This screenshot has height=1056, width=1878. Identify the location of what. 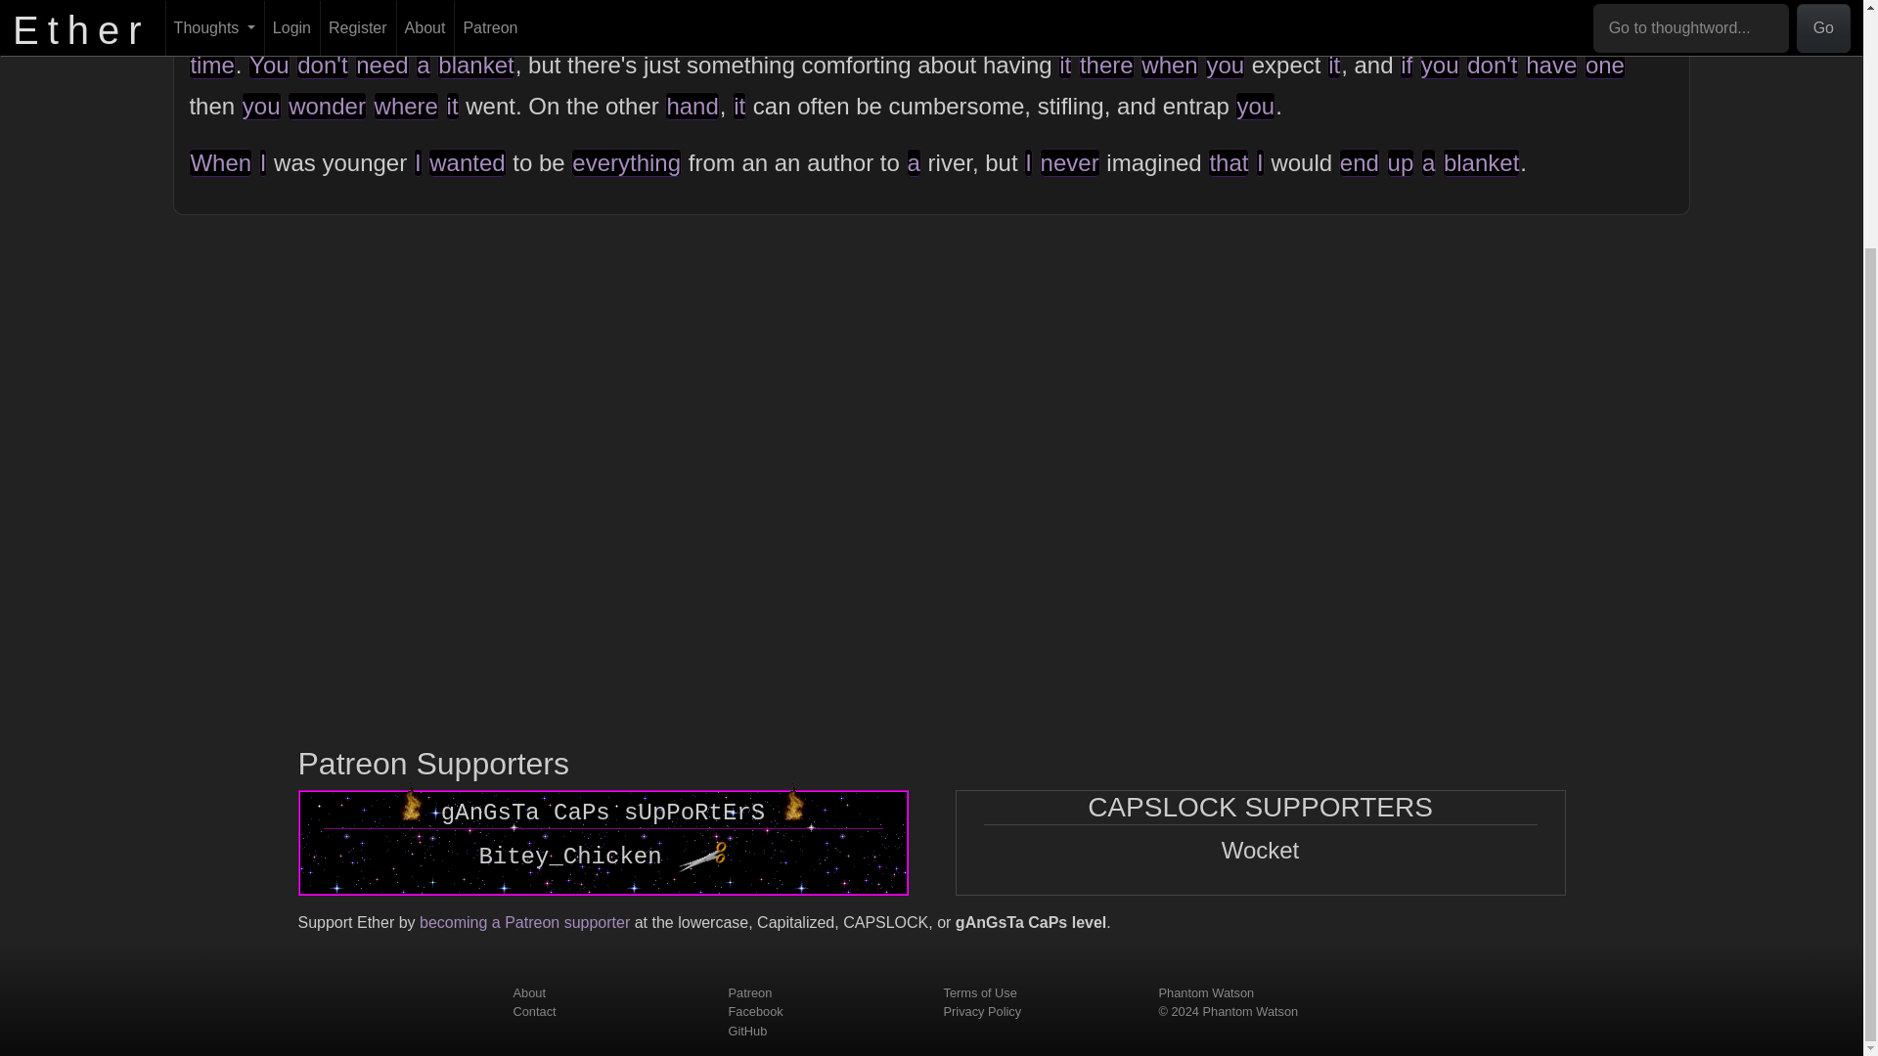
(867, 23).